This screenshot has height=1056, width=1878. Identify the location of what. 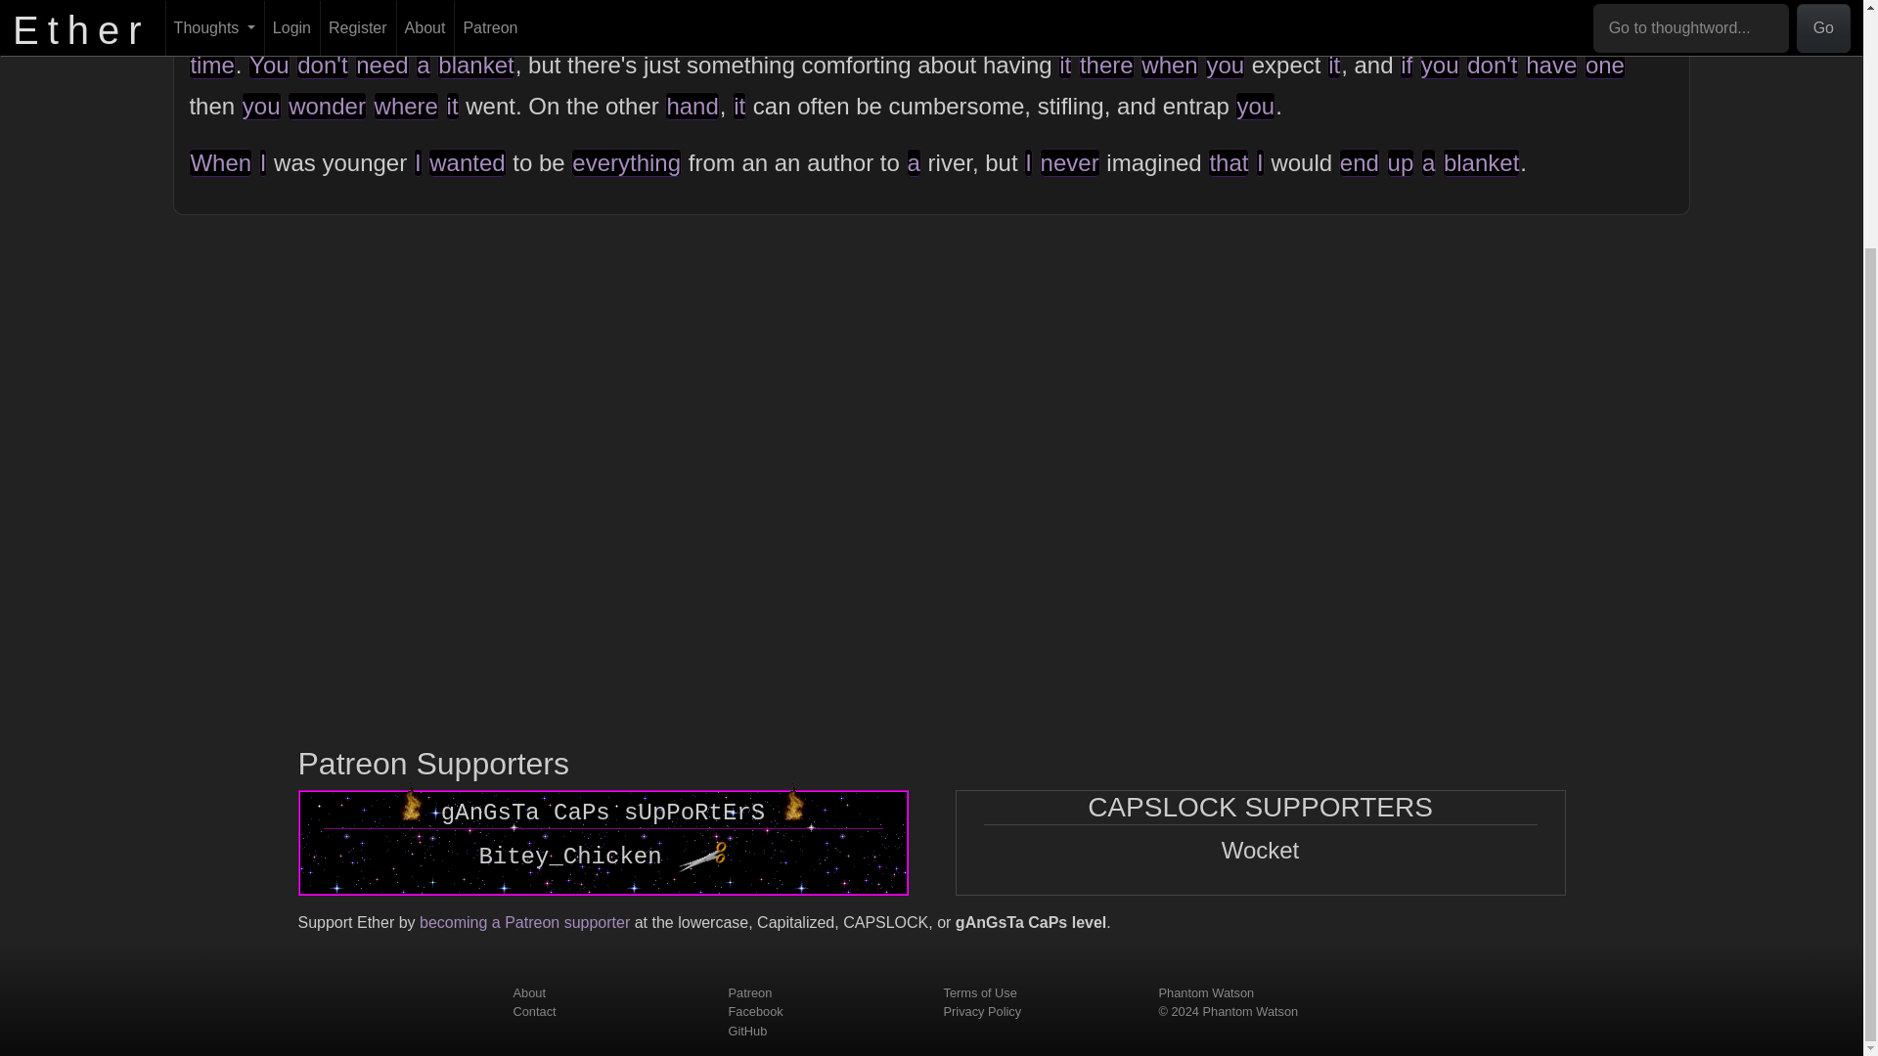
(867, 23).